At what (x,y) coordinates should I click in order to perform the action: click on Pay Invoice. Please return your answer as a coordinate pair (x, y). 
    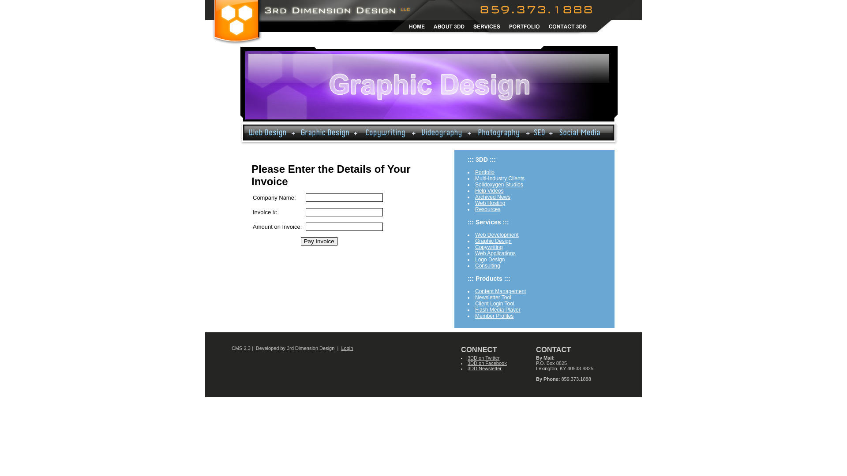
    Looking at the image, I should click on (319, 242).